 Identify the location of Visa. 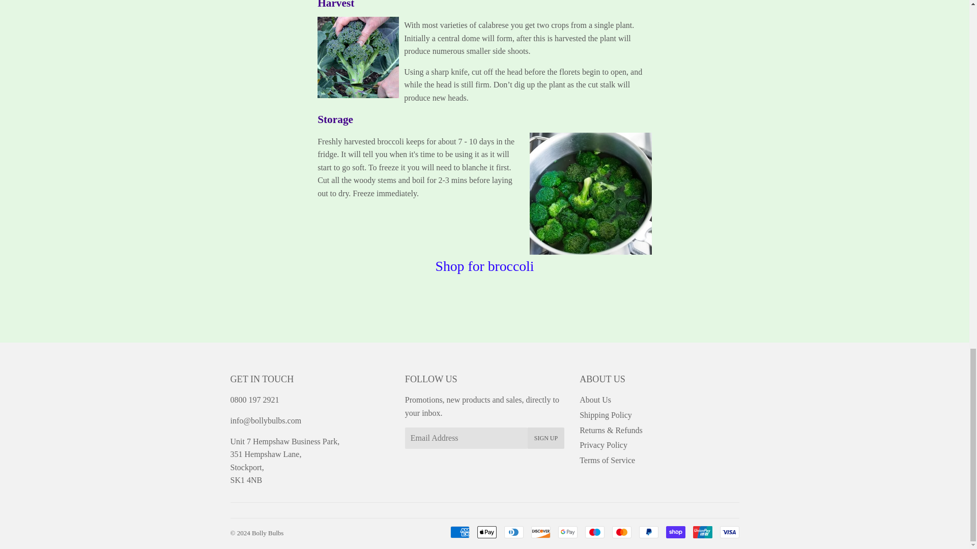
(729, 532).